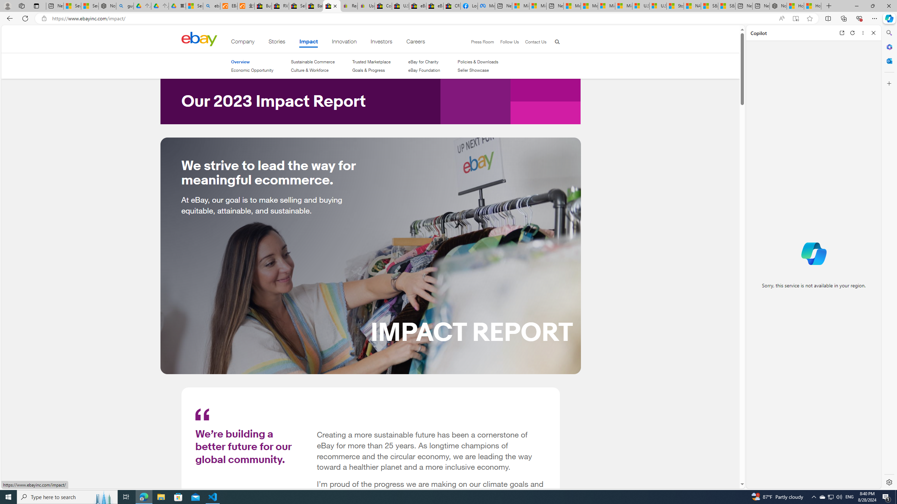 The width and height of the screenshot is (897, 504). Describe the element at coordinates (482, 42) in the screenshot. I see `Press Room` at that location.